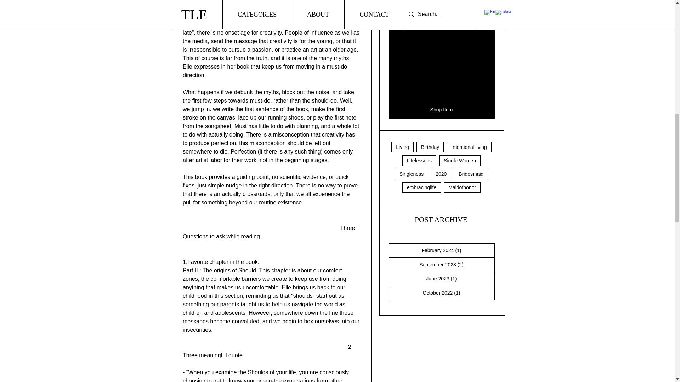 Image resolution: width=680 pixels, height=382 pixels. I want to click on Maidofhonor, so click(462, 187).